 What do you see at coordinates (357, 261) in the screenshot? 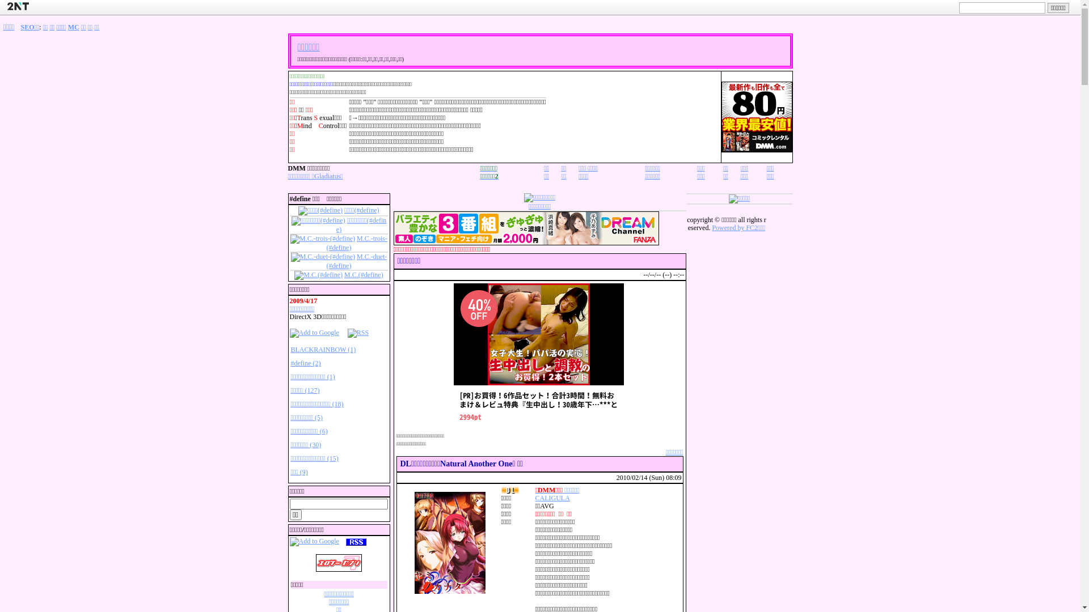
I see `M.C.-duet-(#define)` at bounding box center [357, 261].